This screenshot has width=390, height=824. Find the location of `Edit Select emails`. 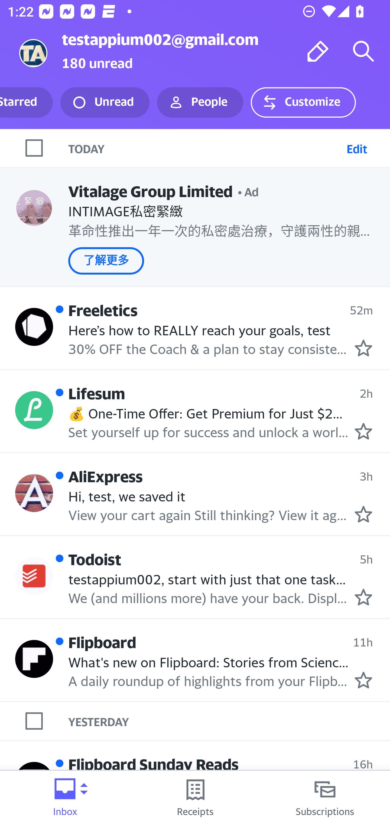

Edit Select emails is located at coordinates (357, 148).